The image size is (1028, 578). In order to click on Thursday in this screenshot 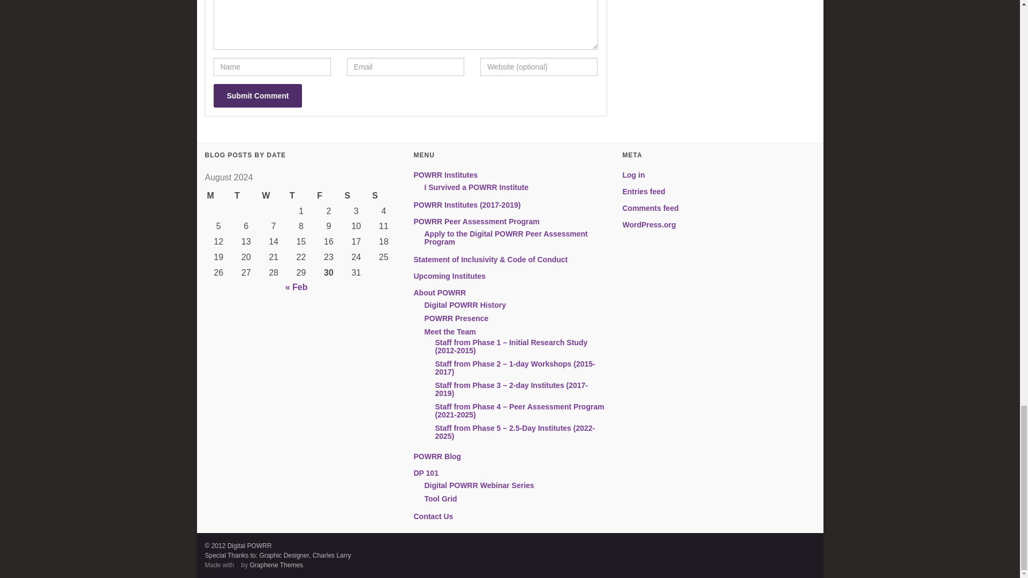, I will do `click(301, 196)`.